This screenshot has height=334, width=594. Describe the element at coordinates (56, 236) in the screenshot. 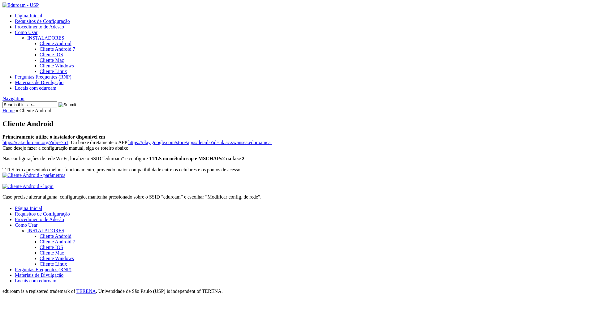

I see `Cliente Android` at that location.